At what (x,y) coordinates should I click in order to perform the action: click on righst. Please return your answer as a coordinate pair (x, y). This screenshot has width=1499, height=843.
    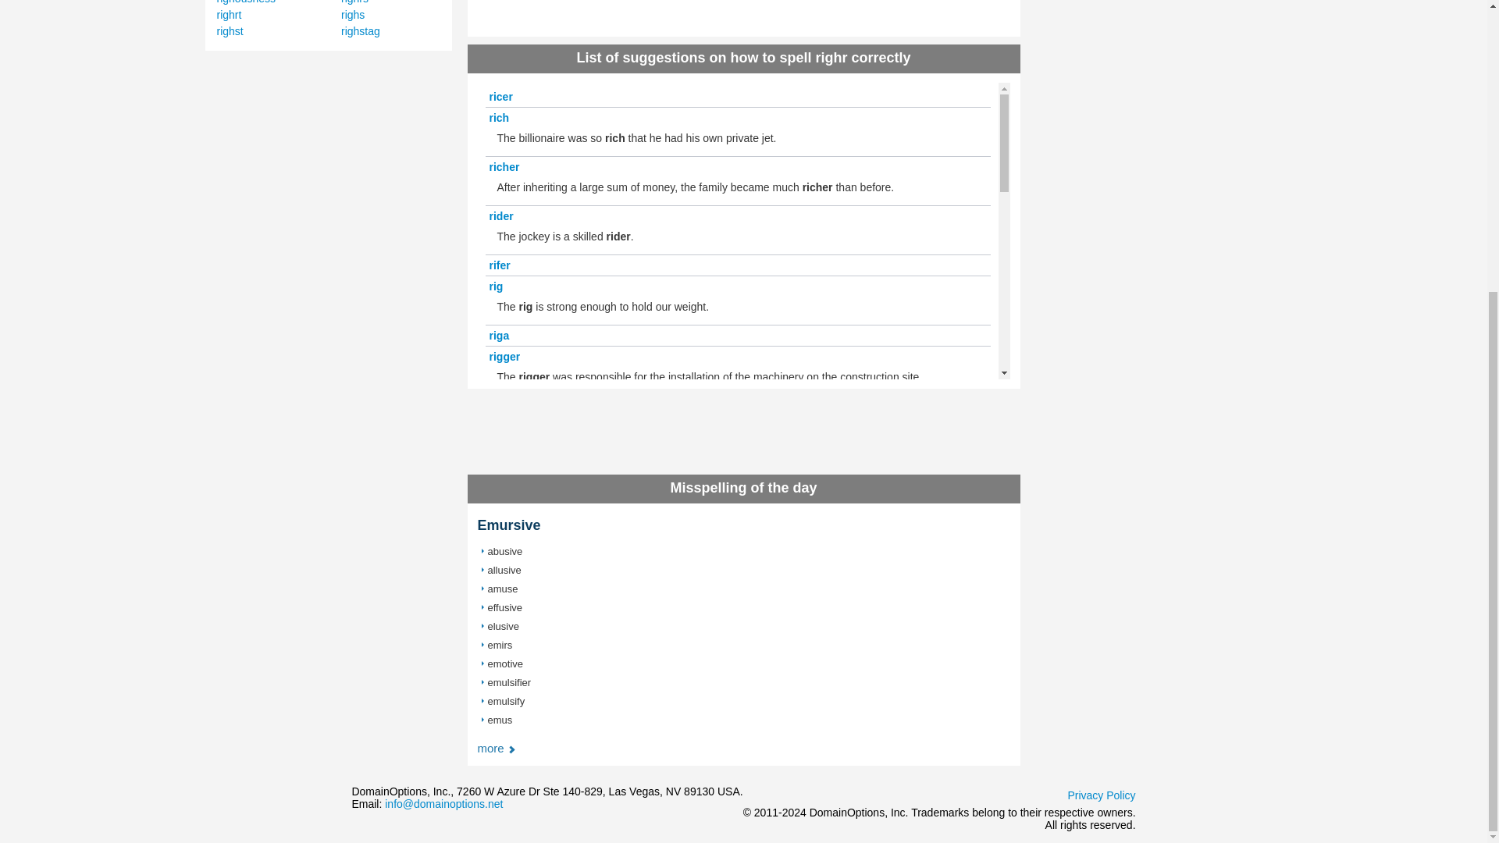
    Looking at the image, I should click on (230, 31).